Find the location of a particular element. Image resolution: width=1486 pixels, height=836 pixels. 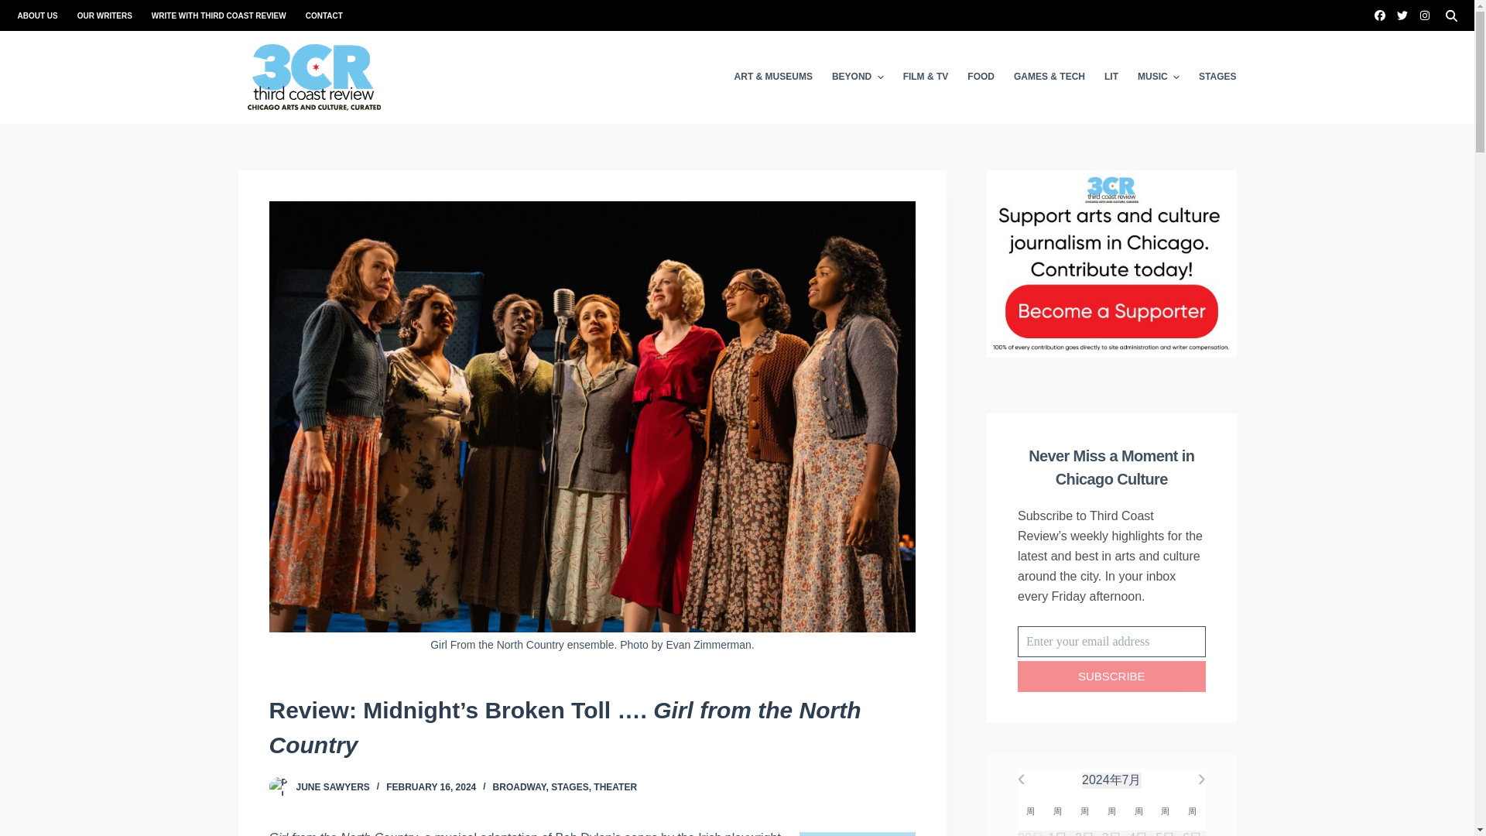

ABOUT US is located at coordinates (42, 15).